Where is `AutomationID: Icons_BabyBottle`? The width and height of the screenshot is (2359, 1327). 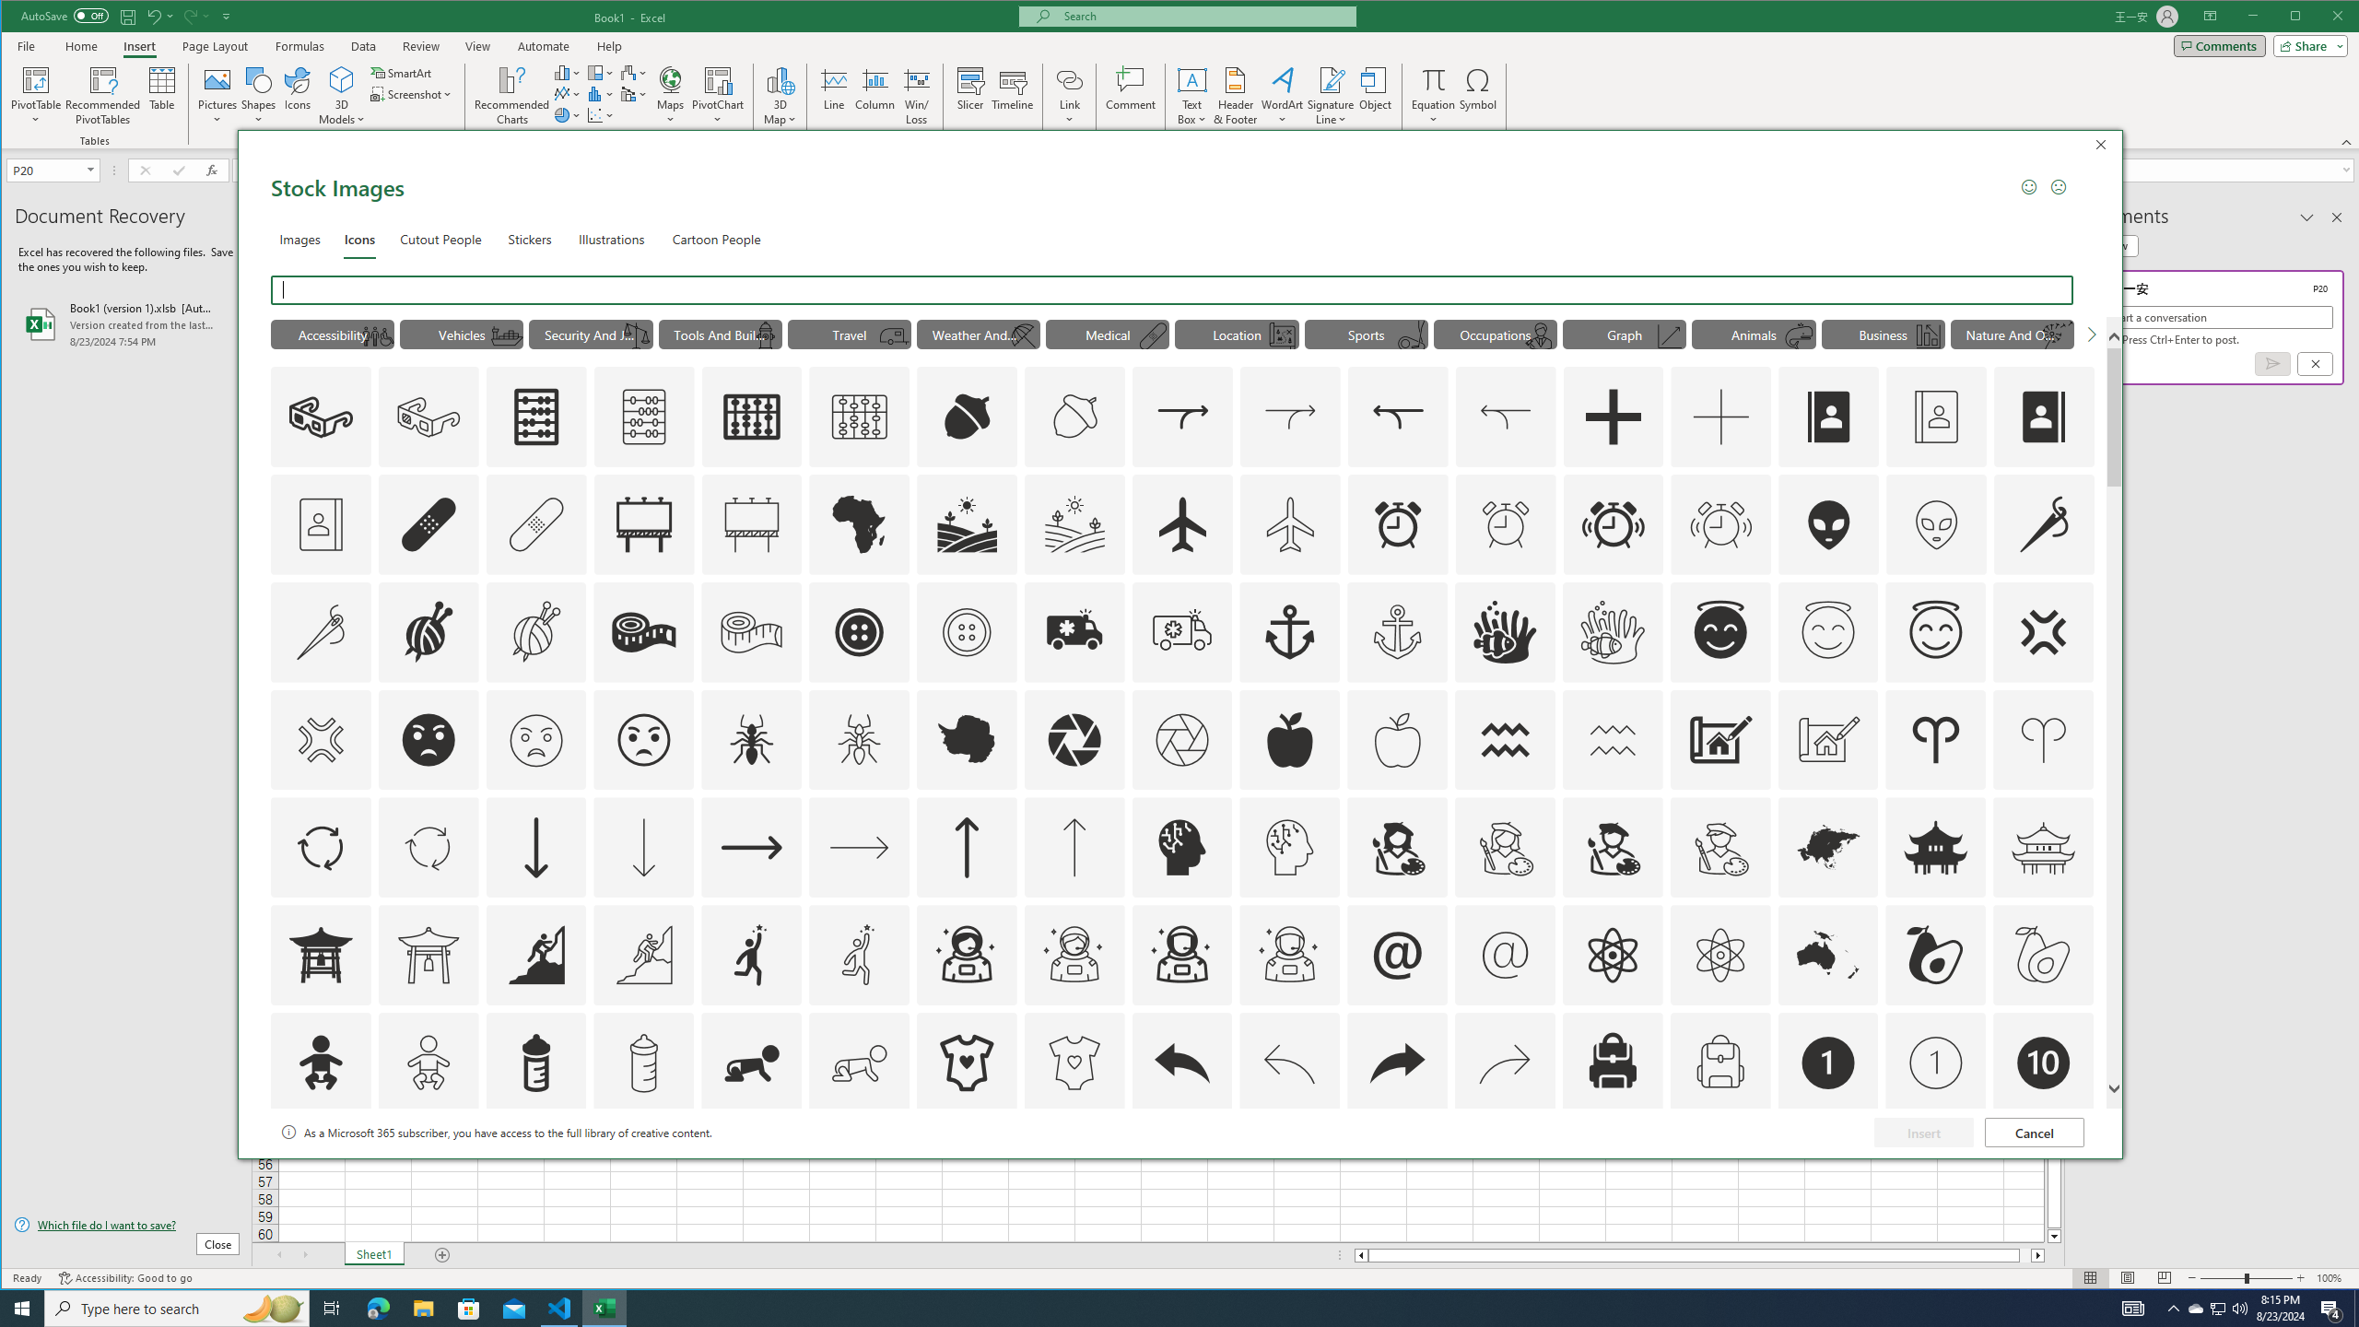
AutomationID: Icons_BabyBottle is located at coordinates (534, 1063).